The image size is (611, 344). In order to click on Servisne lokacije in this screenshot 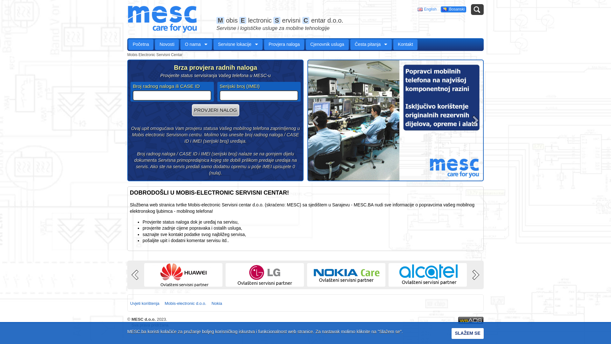, I will do `click(238, 45)`.